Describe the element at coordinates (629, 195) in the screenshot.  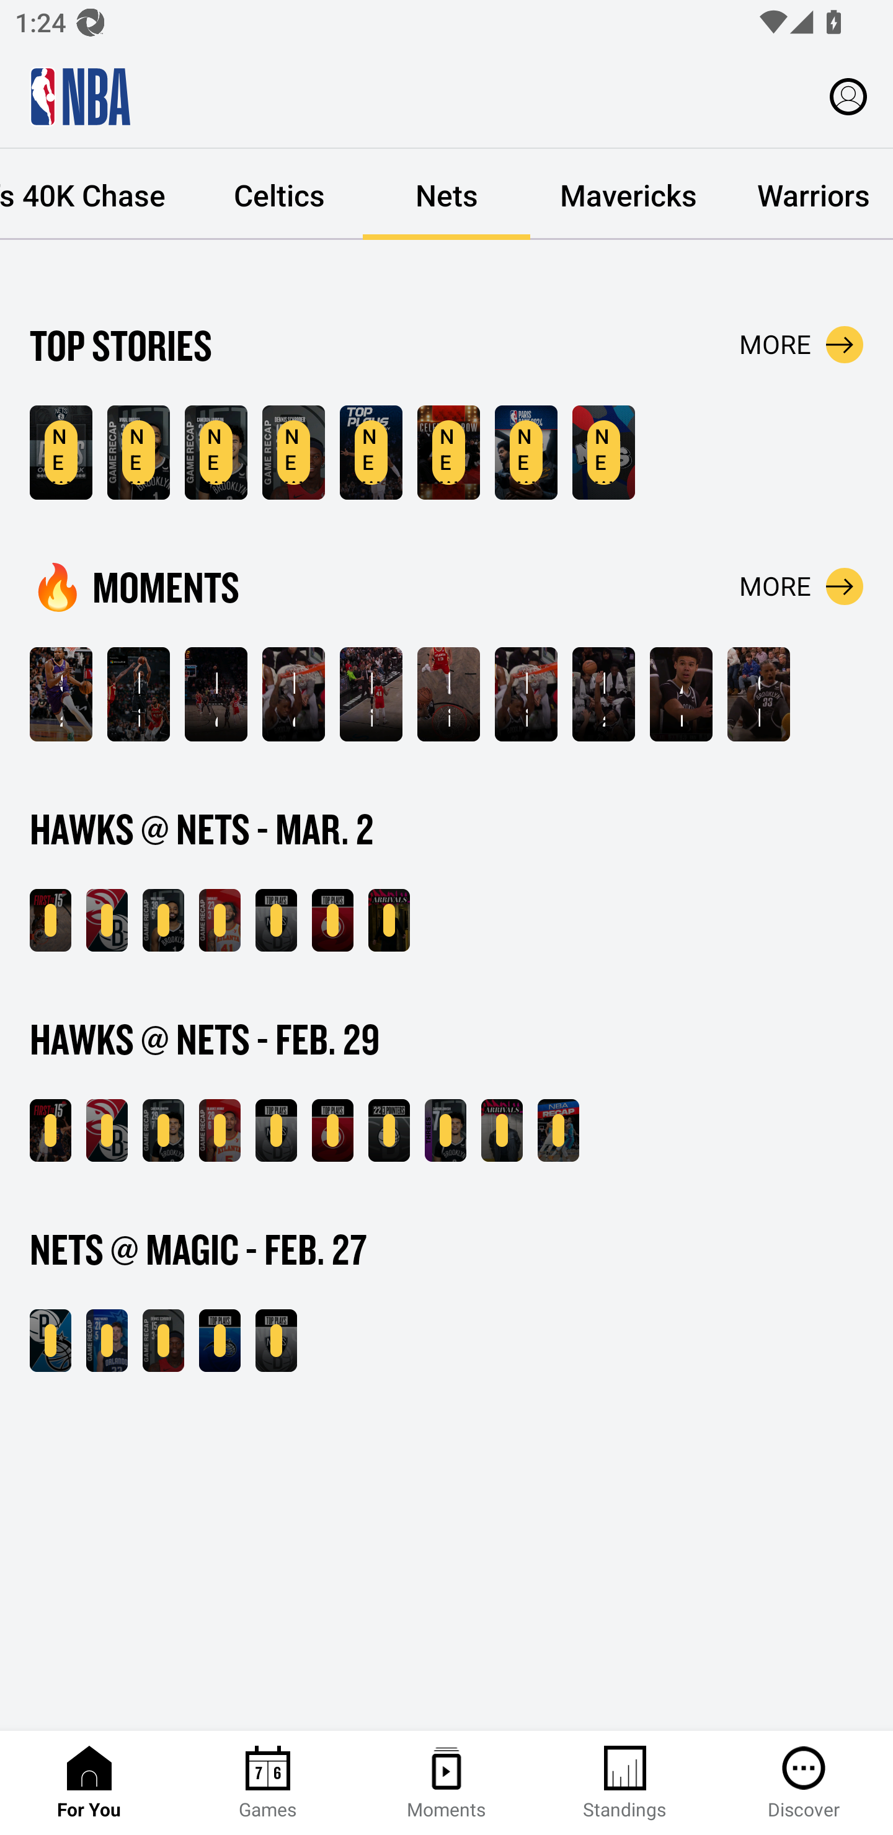
I see `Mavericks` at that location.